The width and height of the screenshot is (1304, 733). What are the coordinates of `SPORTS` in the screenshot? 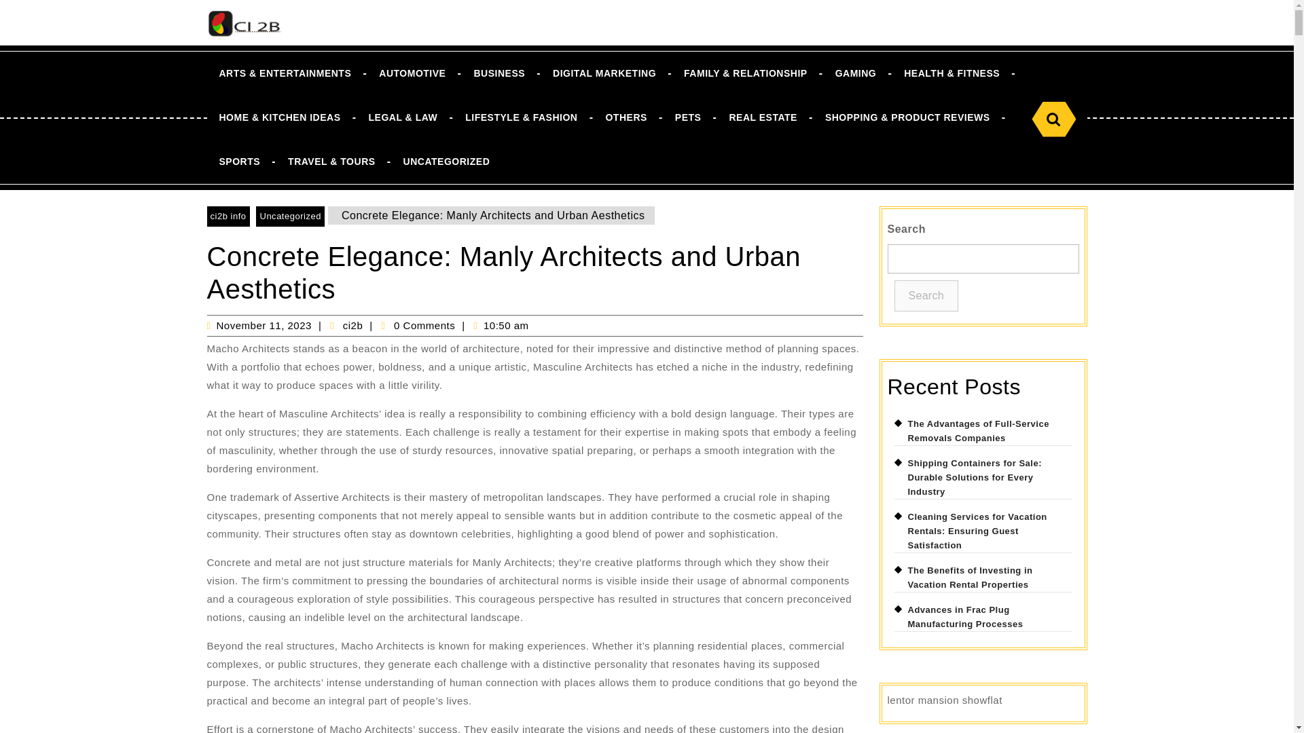 It's located at (239, 162).